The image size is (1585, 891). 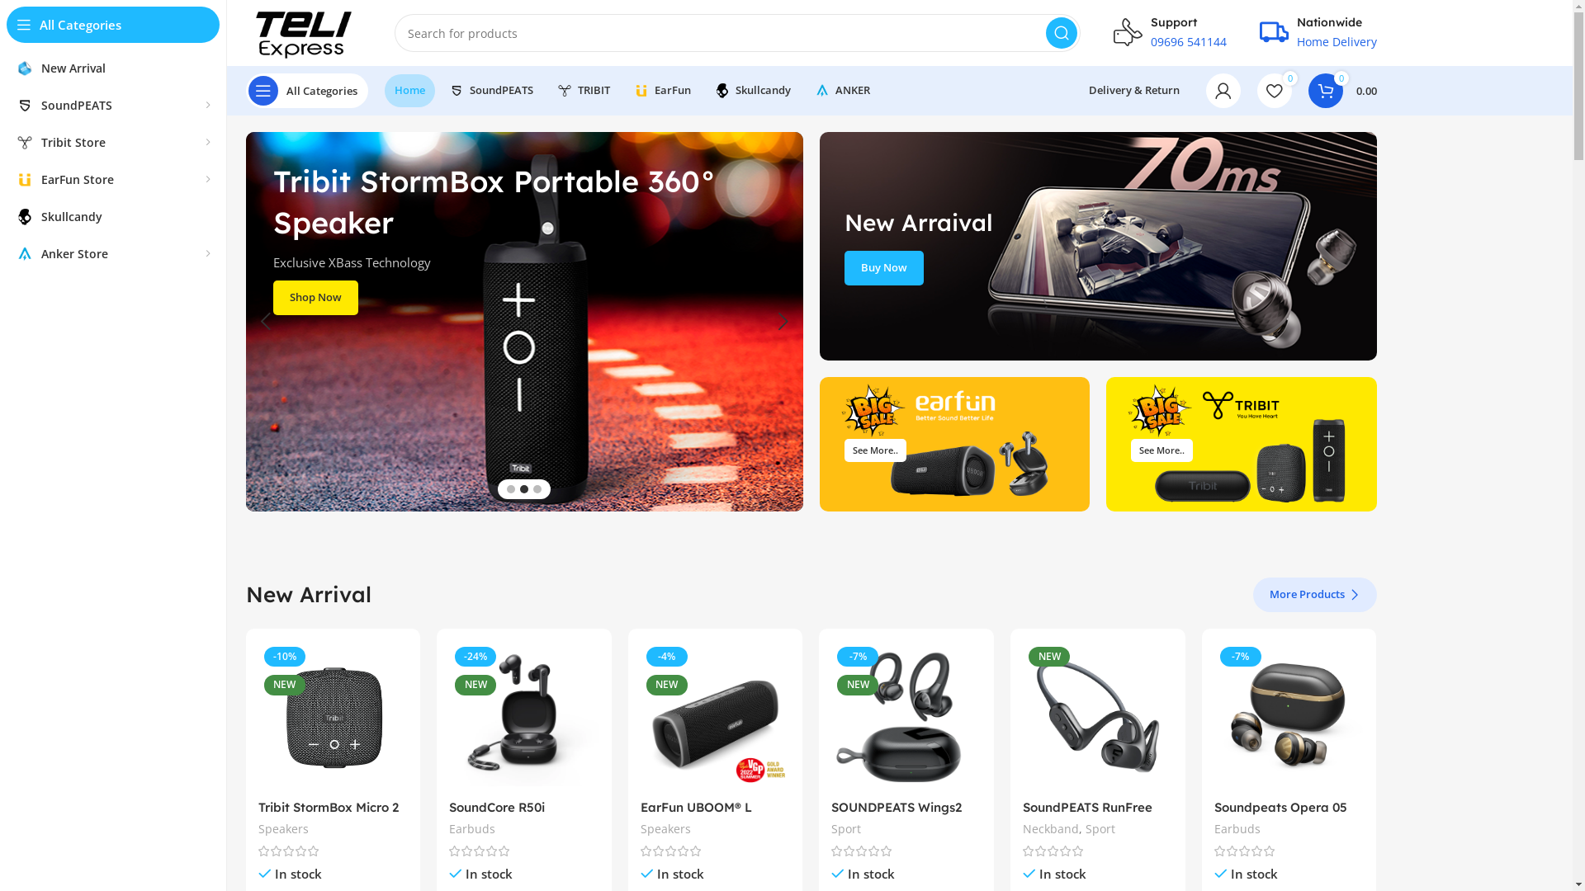 What do you see at coordinates (665, 829) in the screenshot?
I see `Speakers` at bounding box center [665, 829].